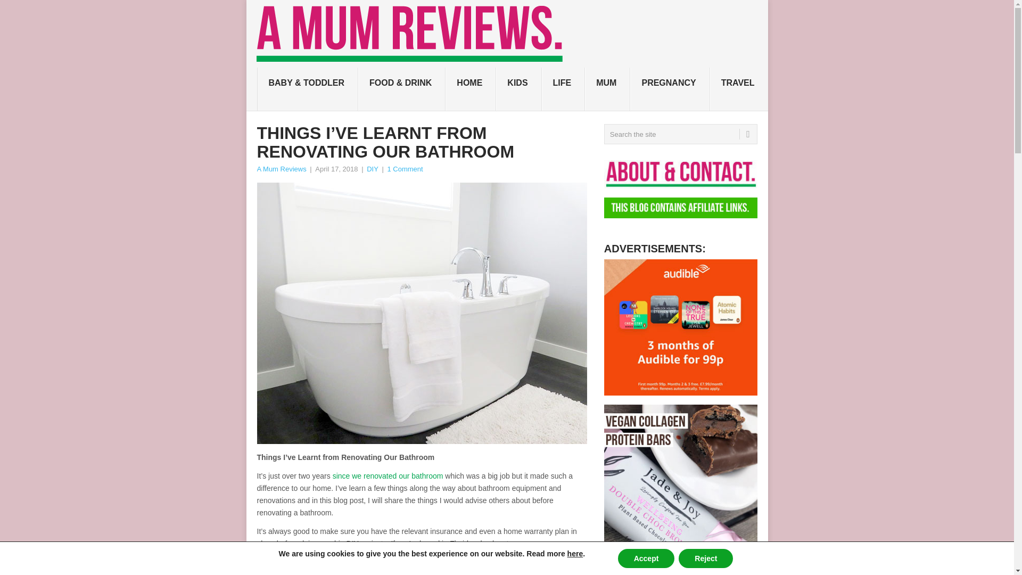 The height and width of the screenshot is (575, 1022). Describe the element at coordinates (680, 134) in the screenshot. I see `Search the site` at that location.